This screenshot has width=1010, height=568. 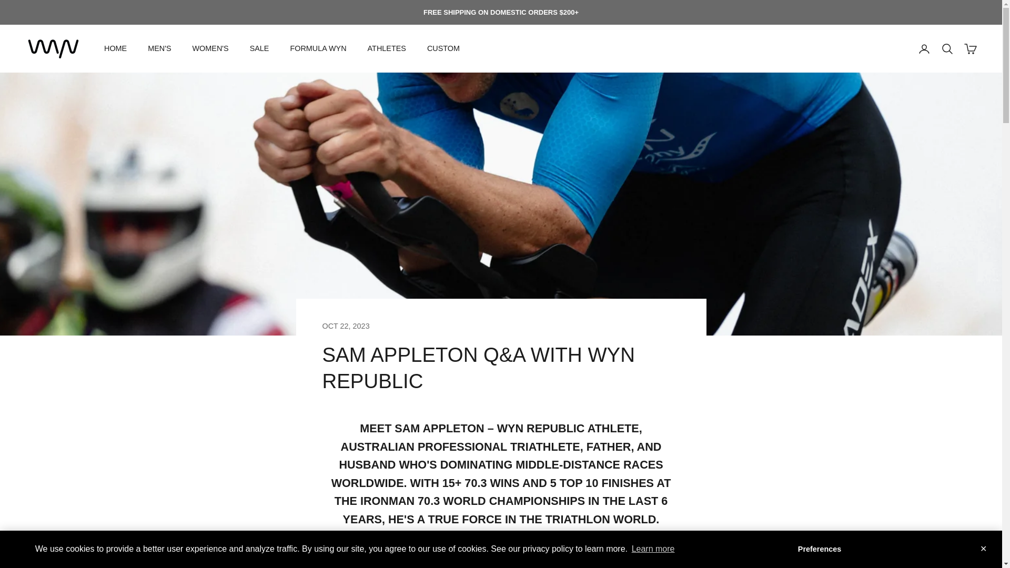 I want to click on Continue, so click(x=875, y=549).